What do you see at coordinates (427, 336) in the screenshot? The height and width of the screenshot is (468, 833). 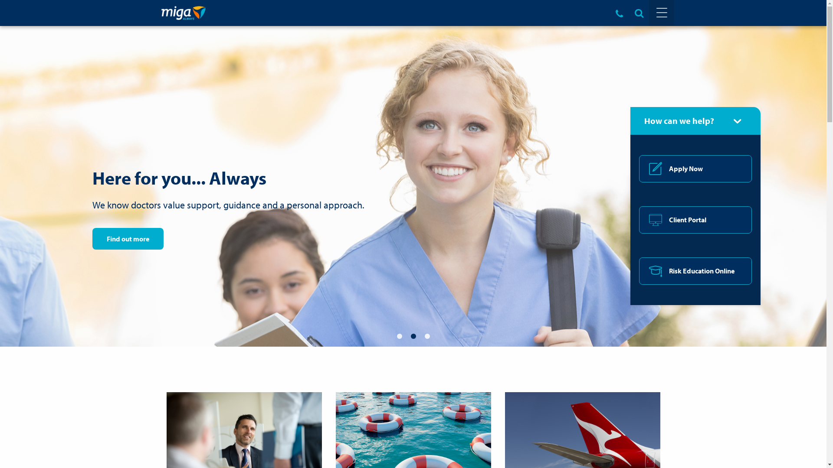 I see `3` at bounding box center [427, 336].